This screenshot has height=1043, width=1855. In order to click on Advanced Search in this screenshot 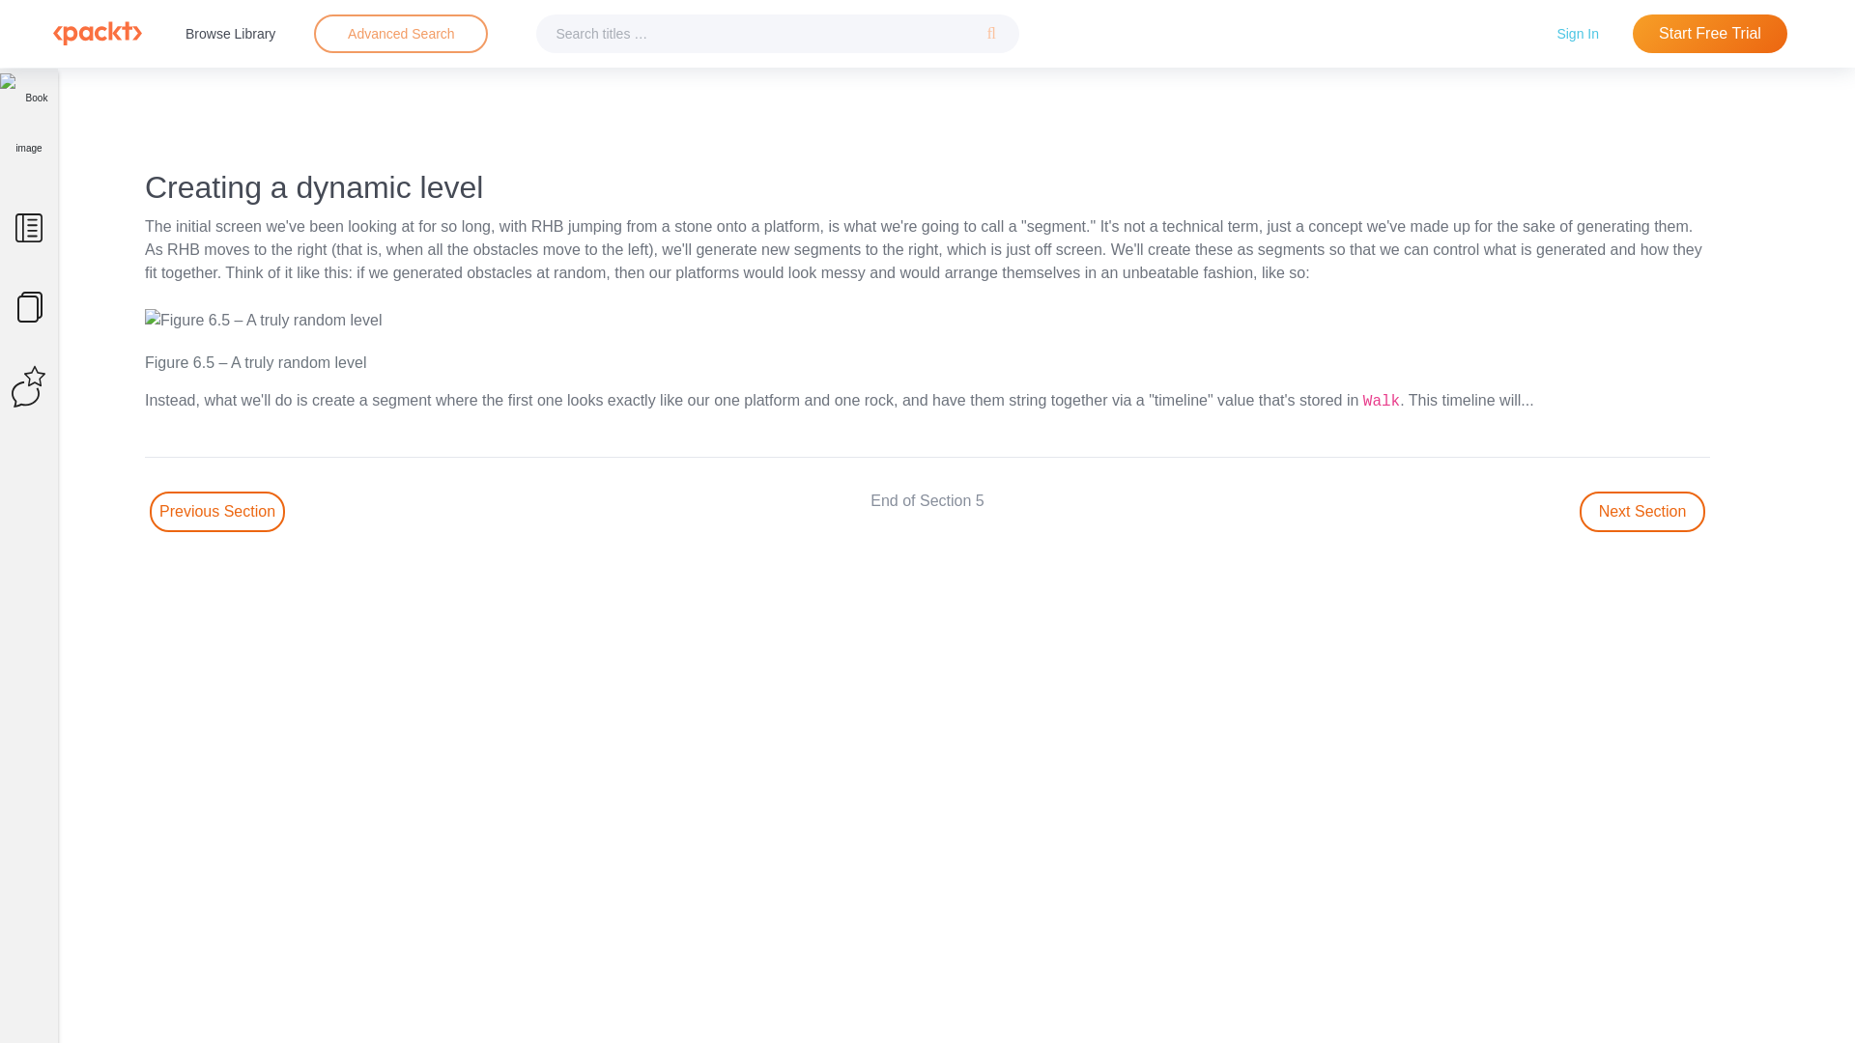, I will do `click(401, 33)`.